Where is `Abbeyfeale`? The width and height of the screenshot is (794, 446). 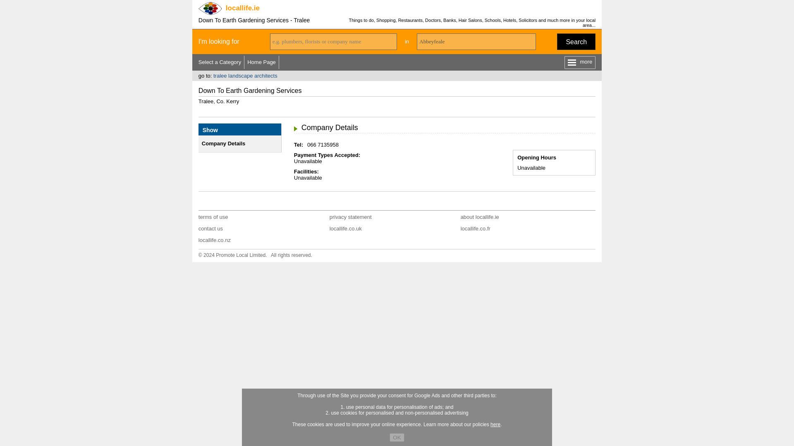 Abbeyfeale is located at coordinates (476, 41).